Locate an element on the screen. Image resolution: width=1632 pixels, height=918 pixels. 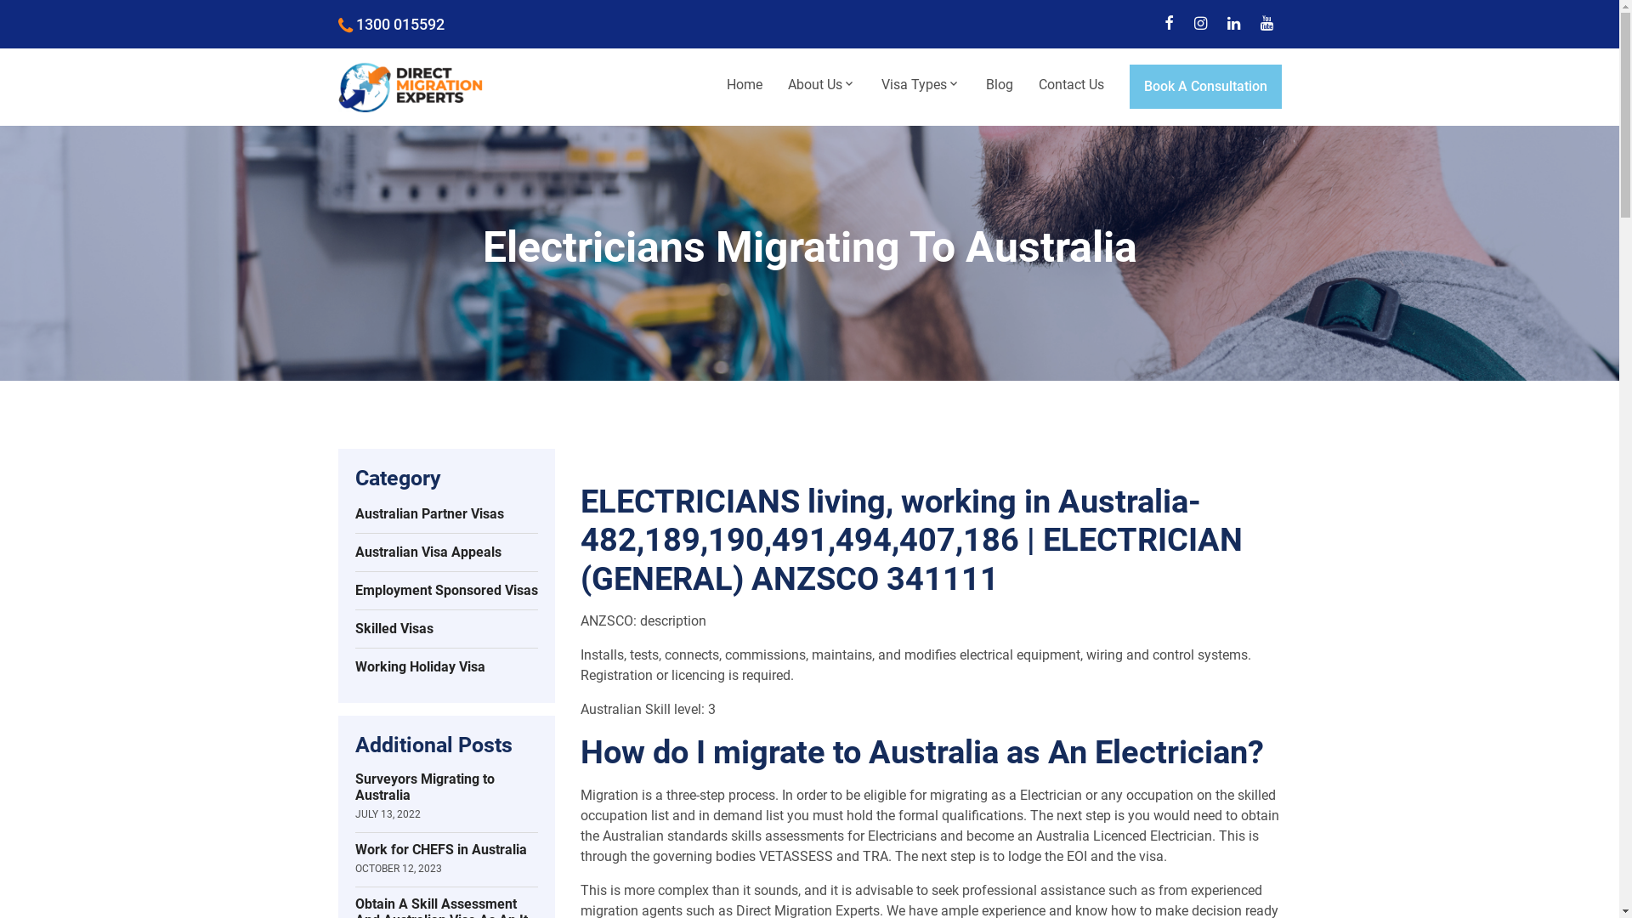
Home is located at coordinates (745, 85).